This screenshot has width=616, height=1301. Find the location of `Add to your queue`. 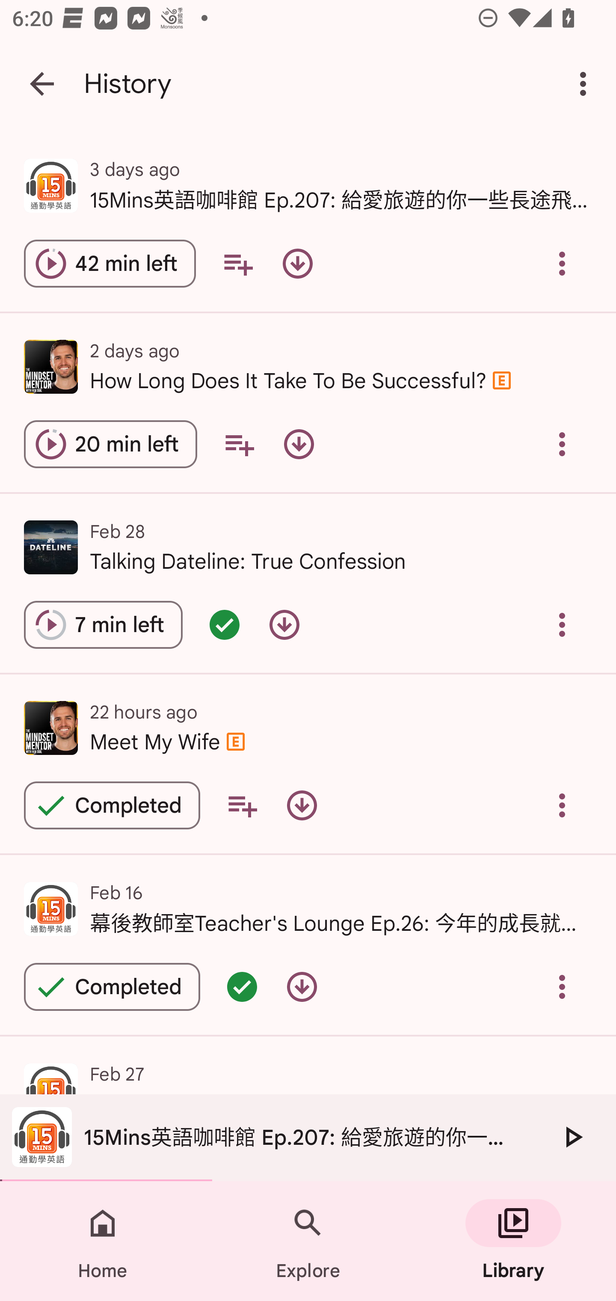

Add to your queue is located at coordinates (239, 444).